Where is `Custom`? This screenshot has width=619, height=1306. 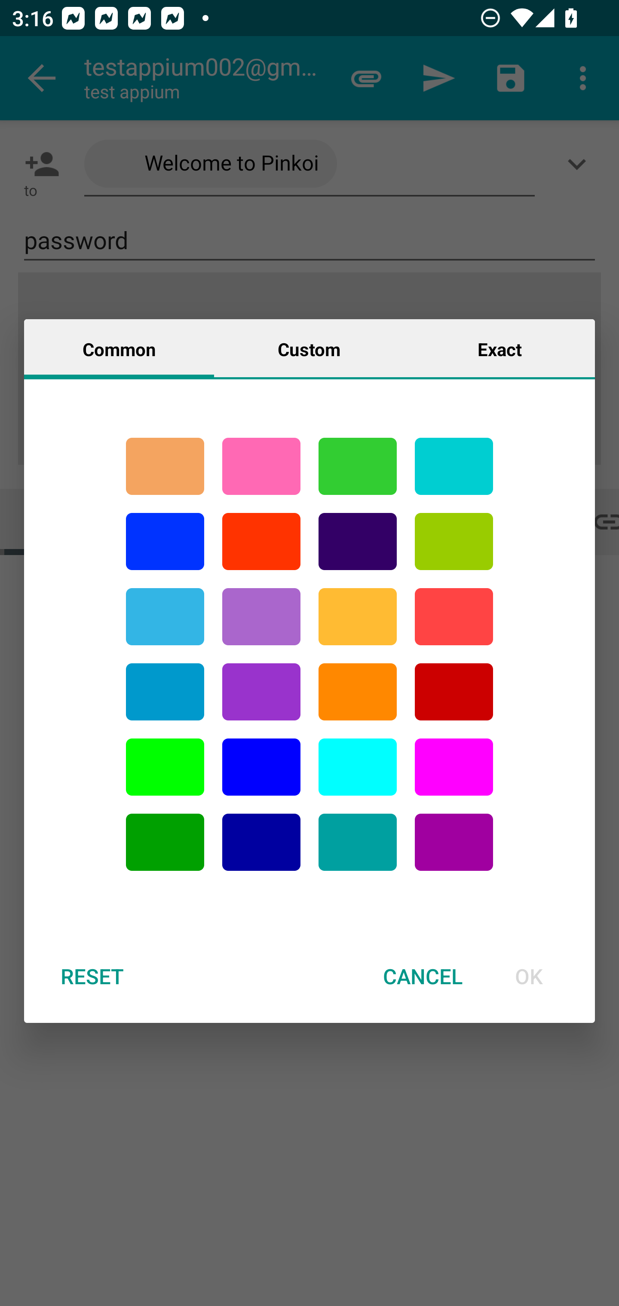
Custom is located at coordinates (309, 348).